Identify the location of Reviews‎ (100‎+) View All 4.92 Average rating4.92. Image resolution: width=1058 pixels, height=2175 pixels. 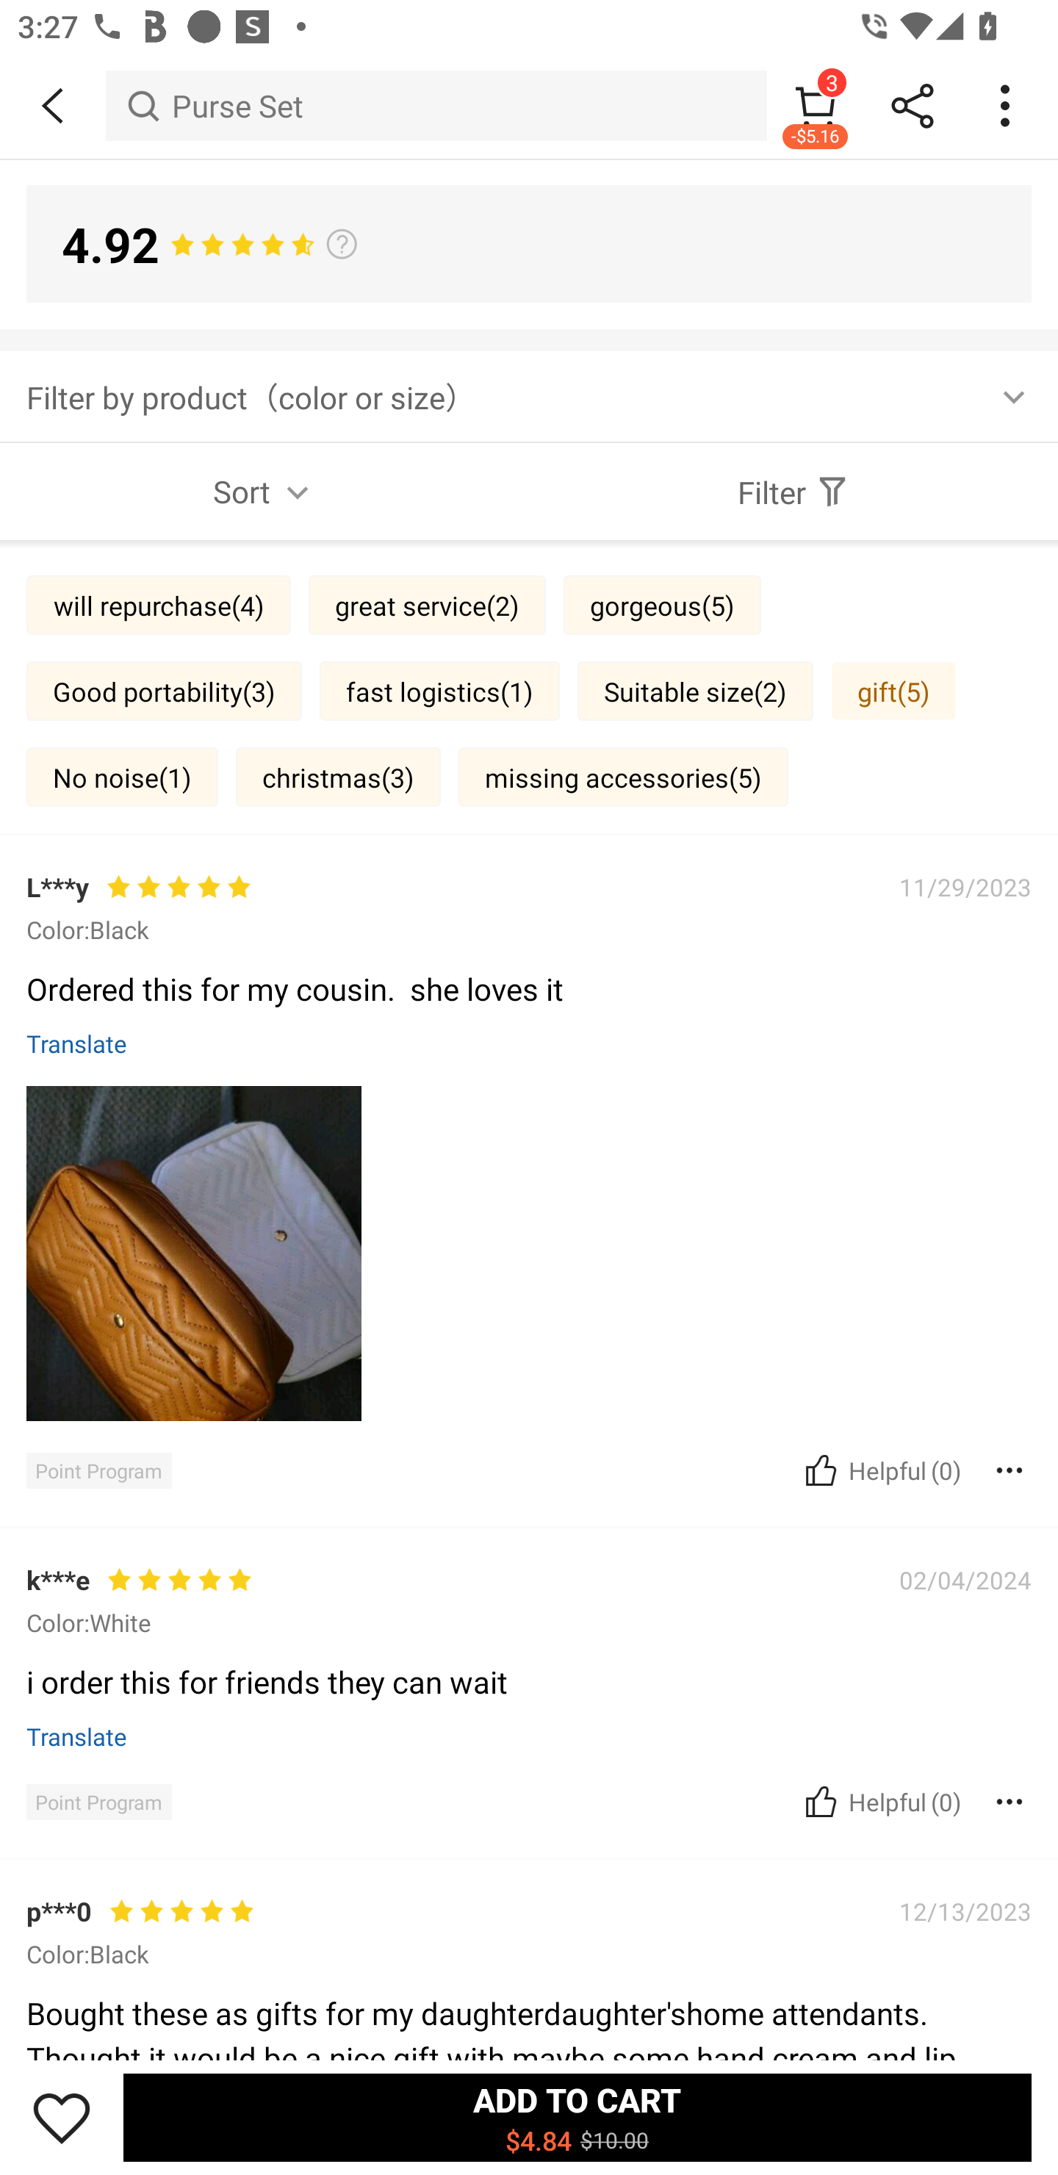
(529, 1068).